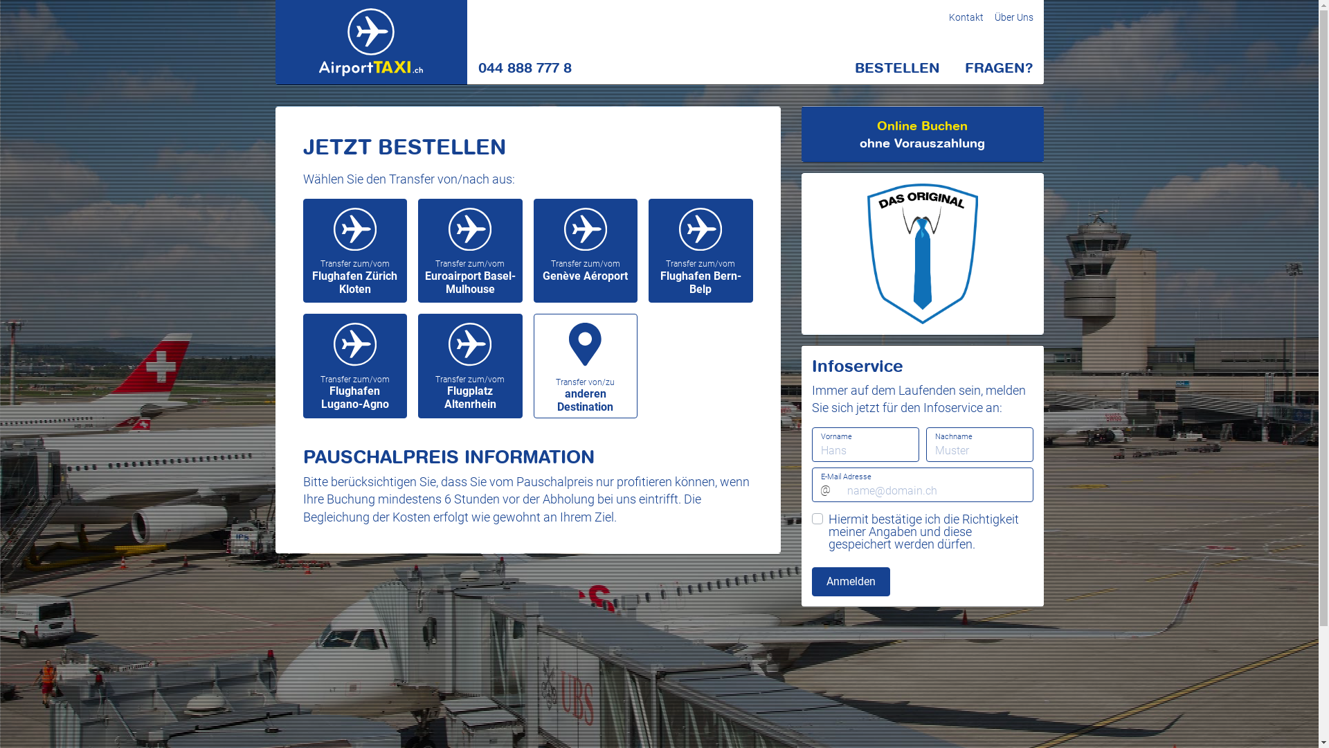 Image resolution: width=1329 pixels, height=748 pixels. What do you see at coordinates (850, 582) in the screenshot?
I see `Anmelden` at bounding box center [850, 582].